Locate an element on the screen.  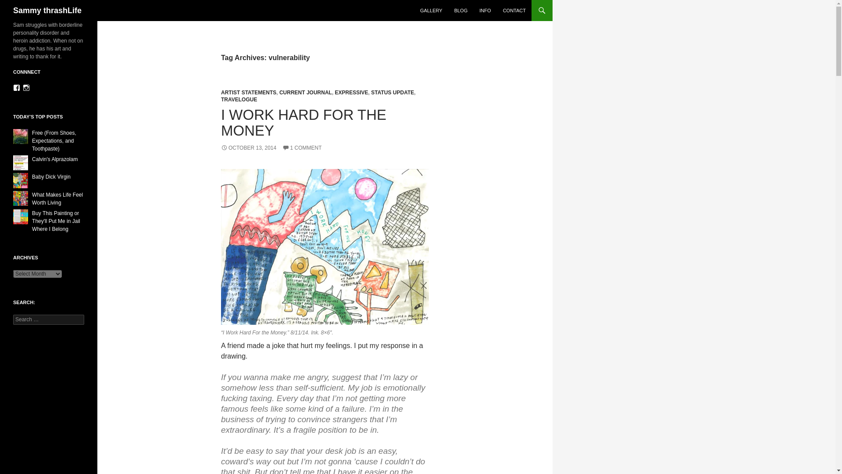
EXPRESSIVE is located at coordinates (352, 93).